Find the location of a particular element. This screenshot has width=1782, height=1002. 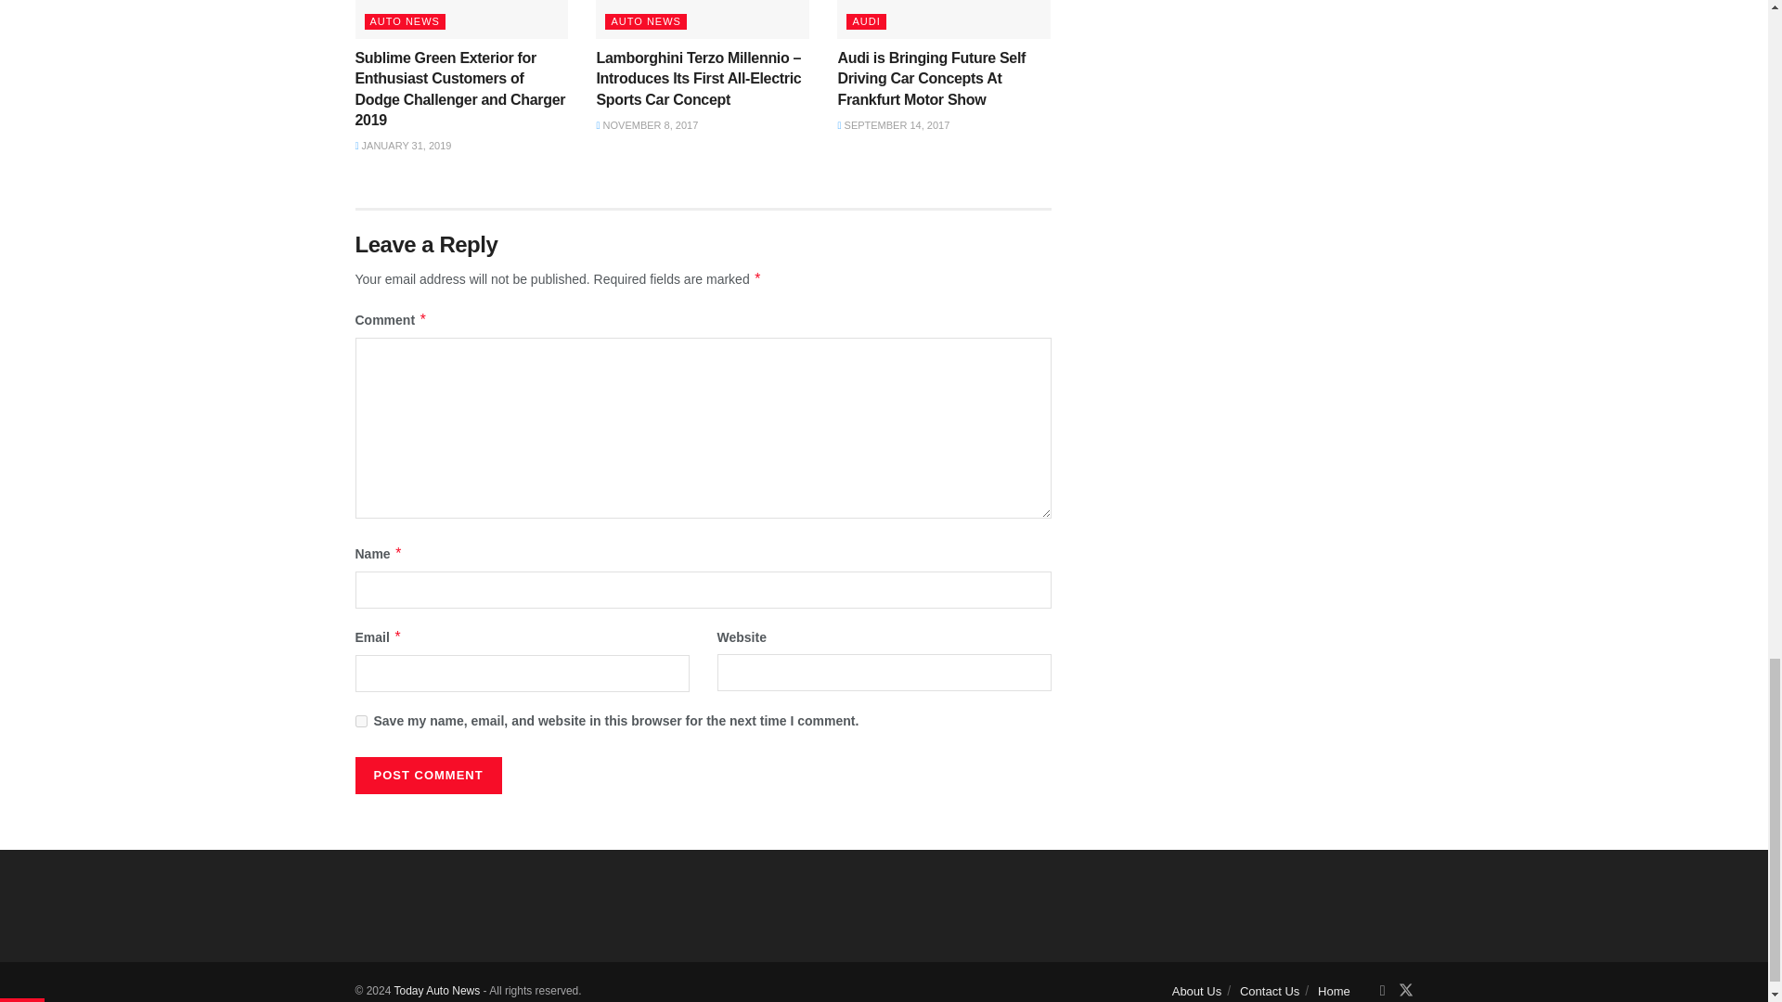

yes is located at coordinates (360, 722).